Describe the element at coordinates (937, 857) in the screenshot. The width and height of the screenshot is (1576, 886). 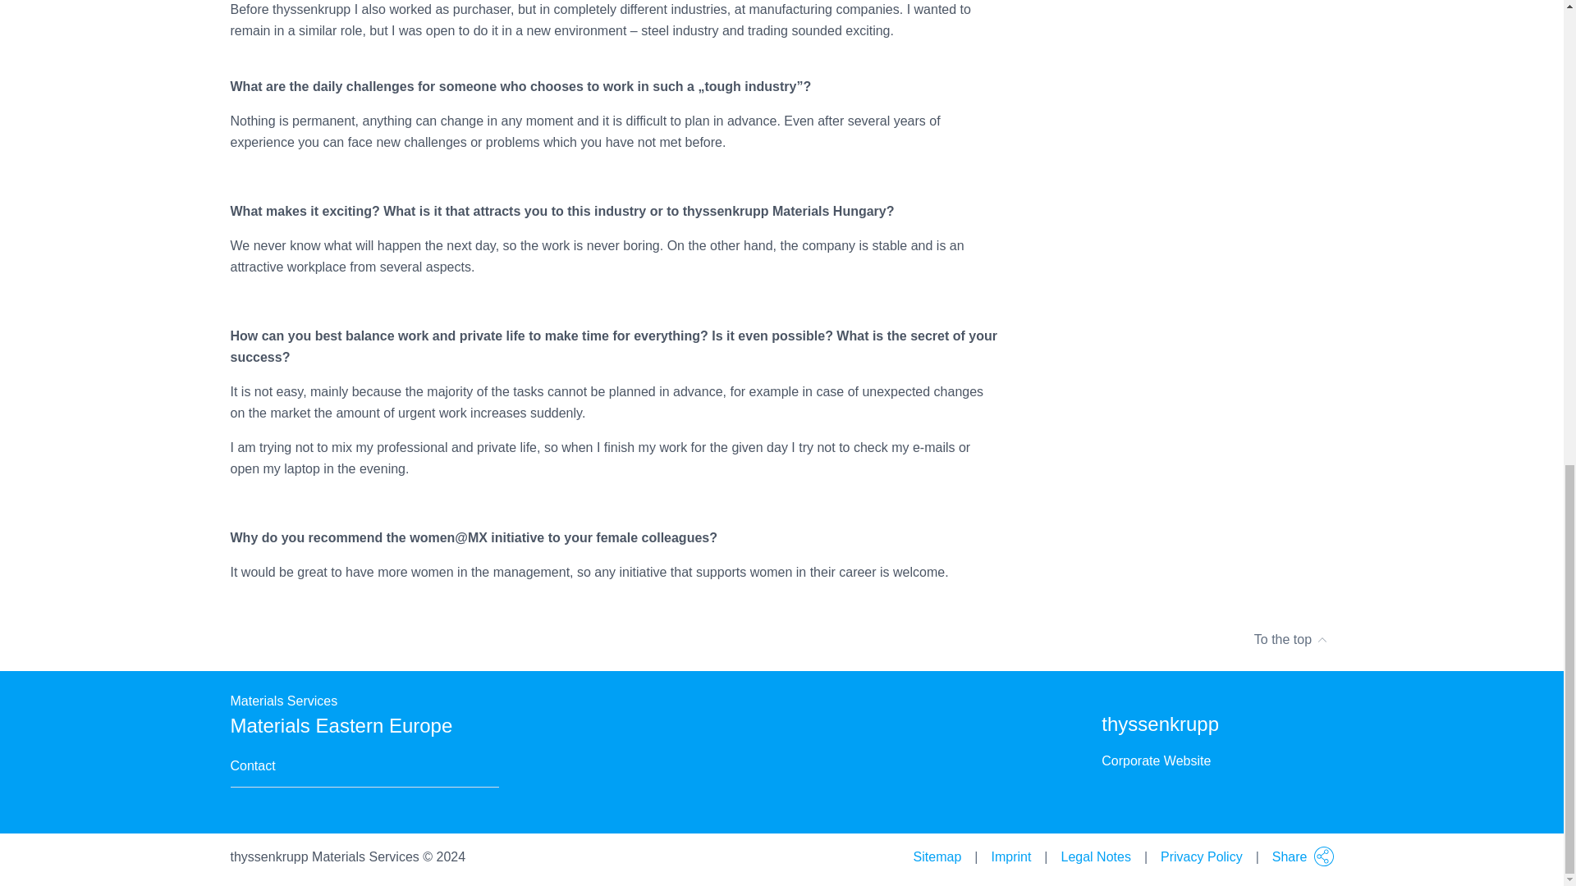
I see `Sitemap` at that location.